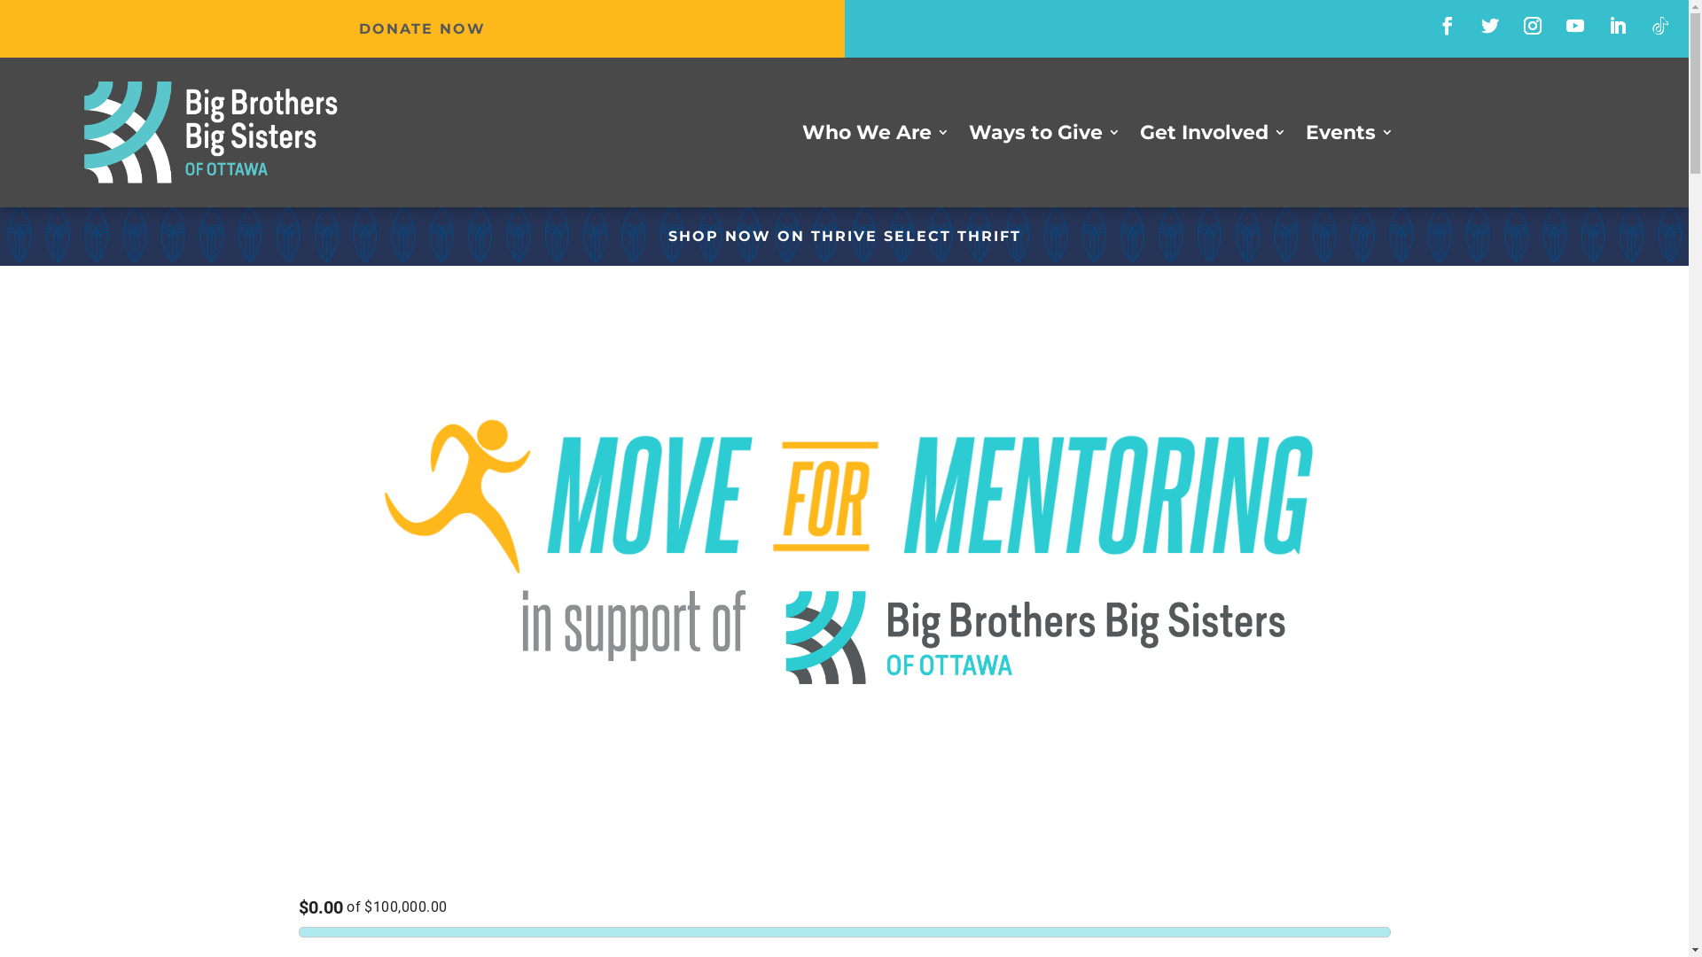 Image resolution: width=1702 pixels, height=957 pixels. Describe the element at coordinates (876, 136) in the screenshot. I see `Who We Are` at that location.